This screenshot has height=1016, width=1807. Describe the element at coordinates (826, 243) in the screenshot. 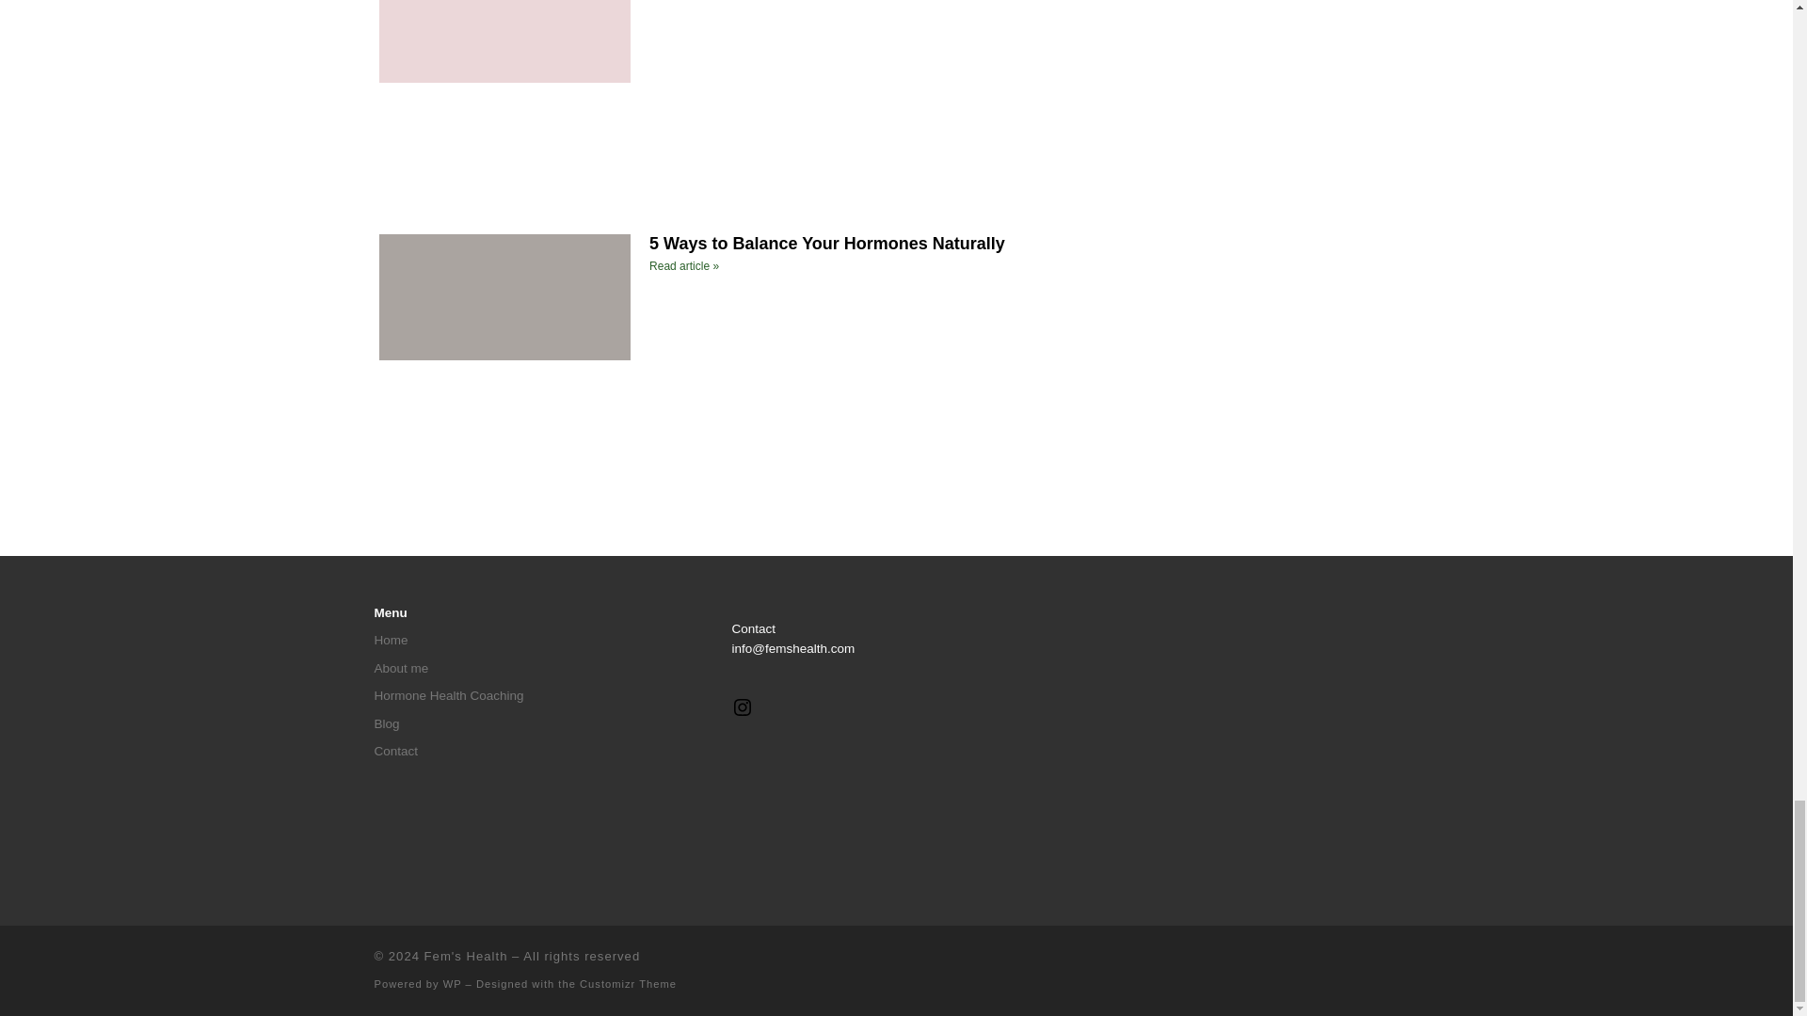

I see `5 Ways to Balance Your Hormones Naturally` at that location.